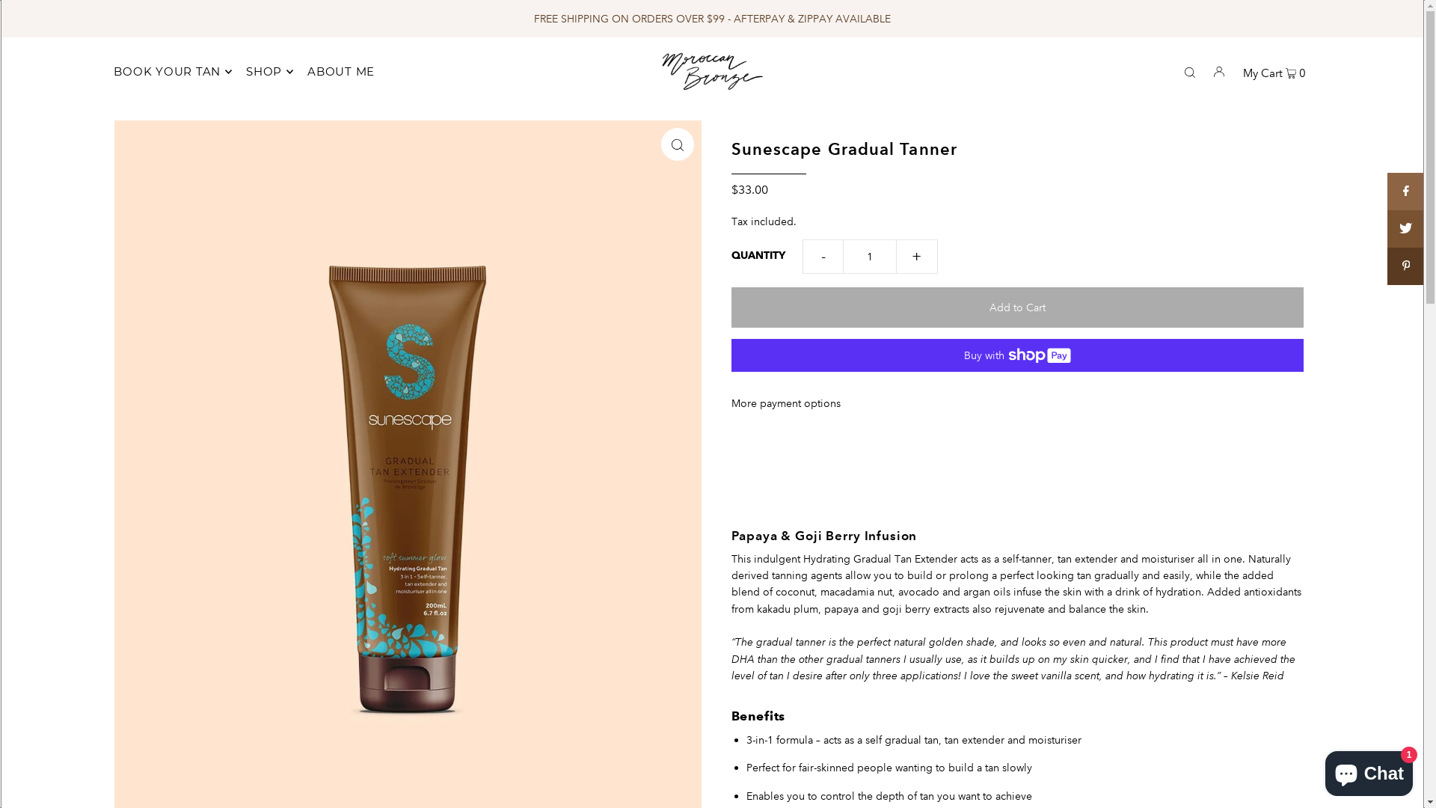 Image resolution: width=1436 pixels, height=808 pixels. Describe the element at coordinates (341, 72) in the screenshot. I see `ABOUT ME` at that location.